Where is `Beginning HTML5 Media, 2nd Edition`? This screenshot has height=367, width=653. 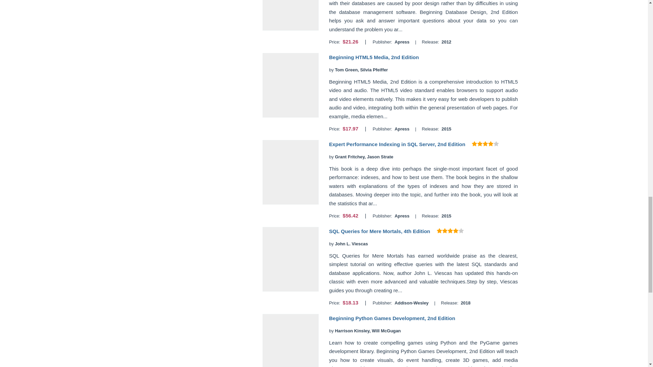 Beginning HTML5 Media, 2nd Edition is located at coordinates (373, 57).